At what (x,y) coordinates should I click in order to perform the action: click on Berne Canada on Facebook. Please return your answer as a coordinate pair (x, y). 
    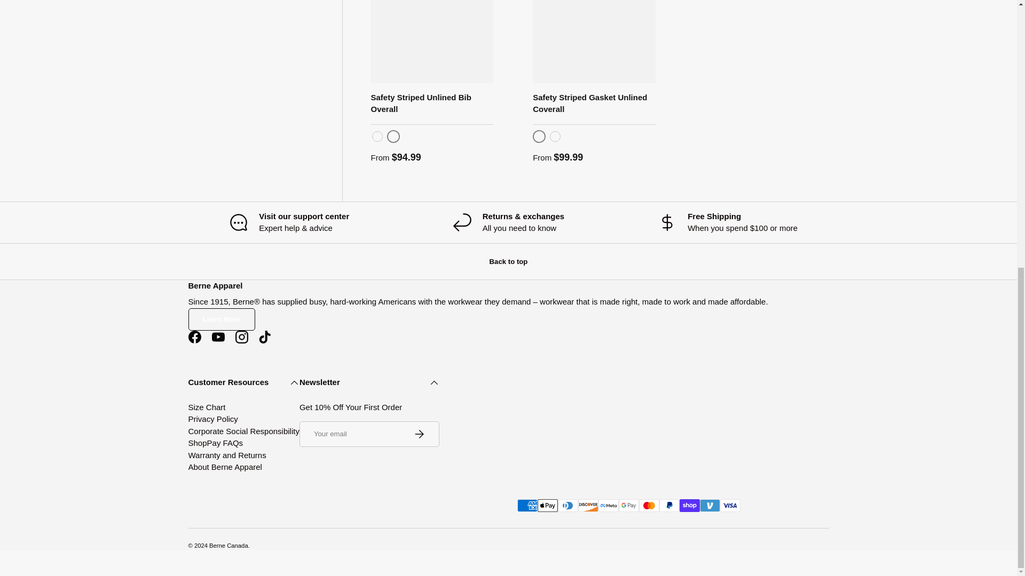
    Looking at the image, I should click on (194, 337).